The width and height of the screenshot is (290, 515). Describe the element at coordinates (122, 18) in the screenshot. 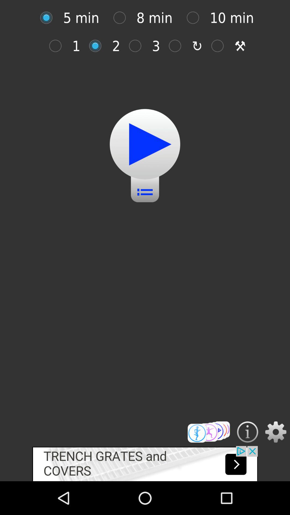

I see `toggle 8 min option` at that location.